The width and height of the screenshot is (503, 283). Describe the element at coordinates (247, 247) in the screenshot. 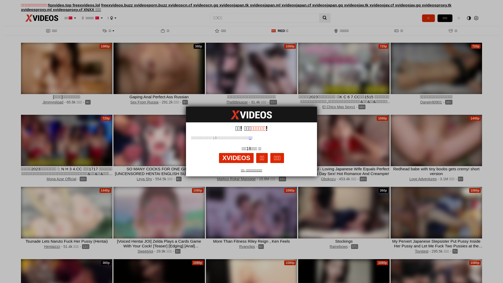

I see `Ryanclips` at that location.